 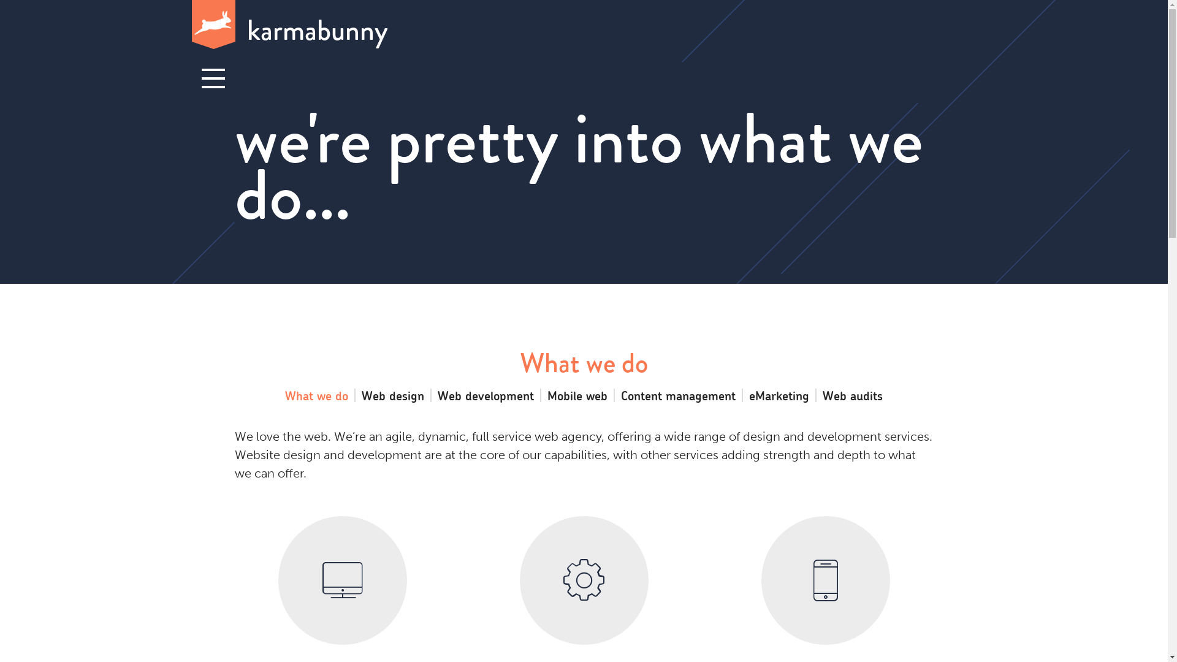 What do you see at coordinates (584, 26) in the screenshot?
I see `karmabunny` at bounding box center [584, 26].